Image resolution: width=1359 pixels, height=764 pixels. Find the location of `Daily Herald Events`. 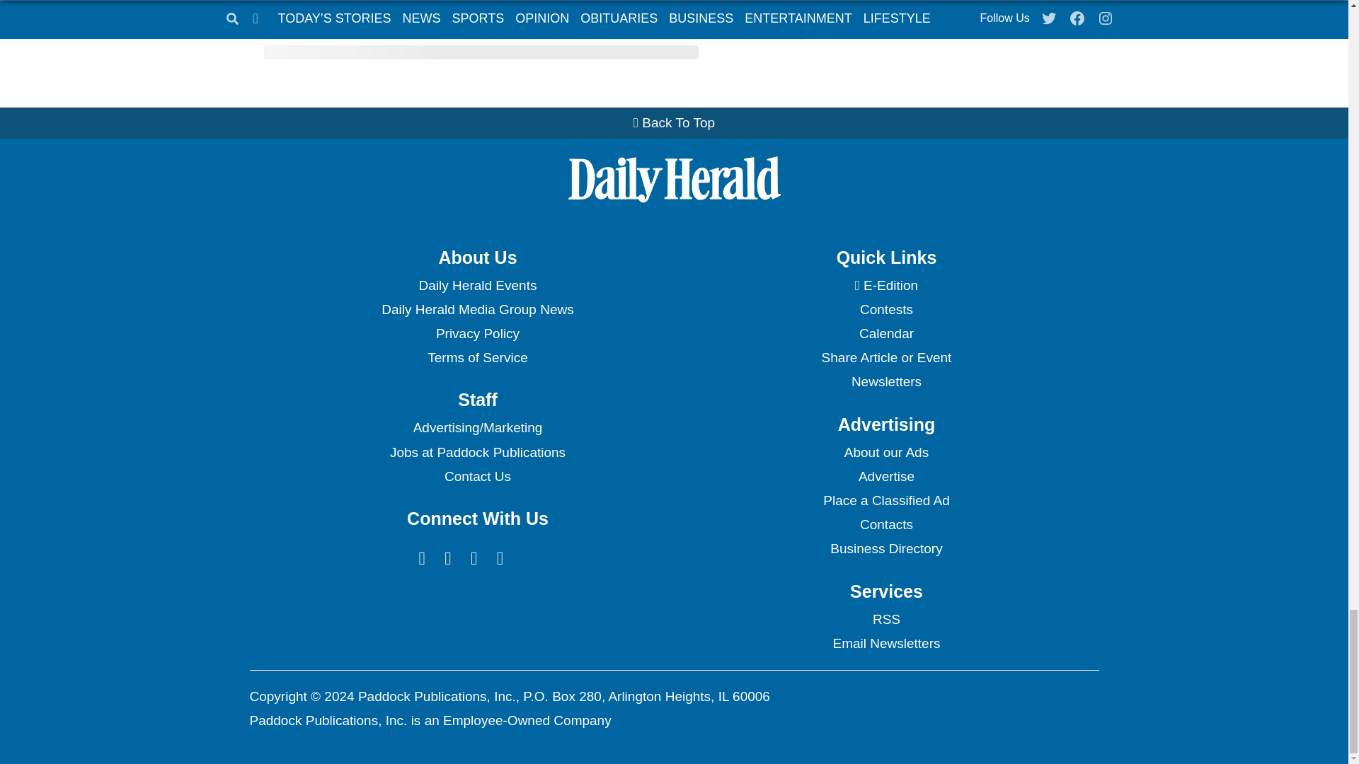

Daily Herald Events is located at coordinates (477, 286).